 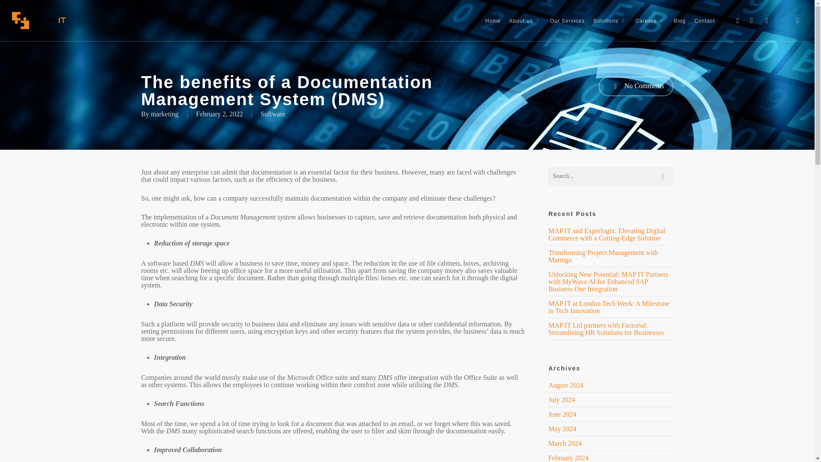 What do you see at coordinates (165, 114) in the screenshot?
I see `Posts by marketing` at bounding box center [165, 114].